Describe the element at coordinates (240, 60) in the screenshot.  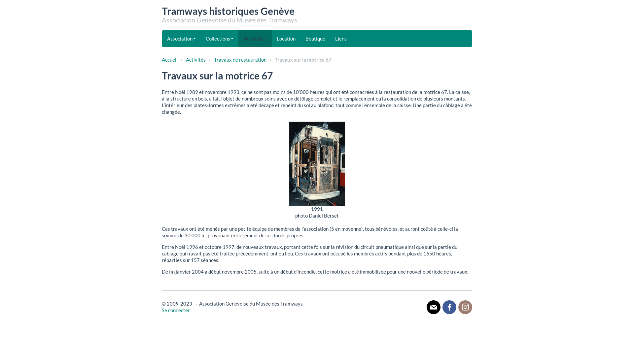
I see `Travaux de restauration` at that location.